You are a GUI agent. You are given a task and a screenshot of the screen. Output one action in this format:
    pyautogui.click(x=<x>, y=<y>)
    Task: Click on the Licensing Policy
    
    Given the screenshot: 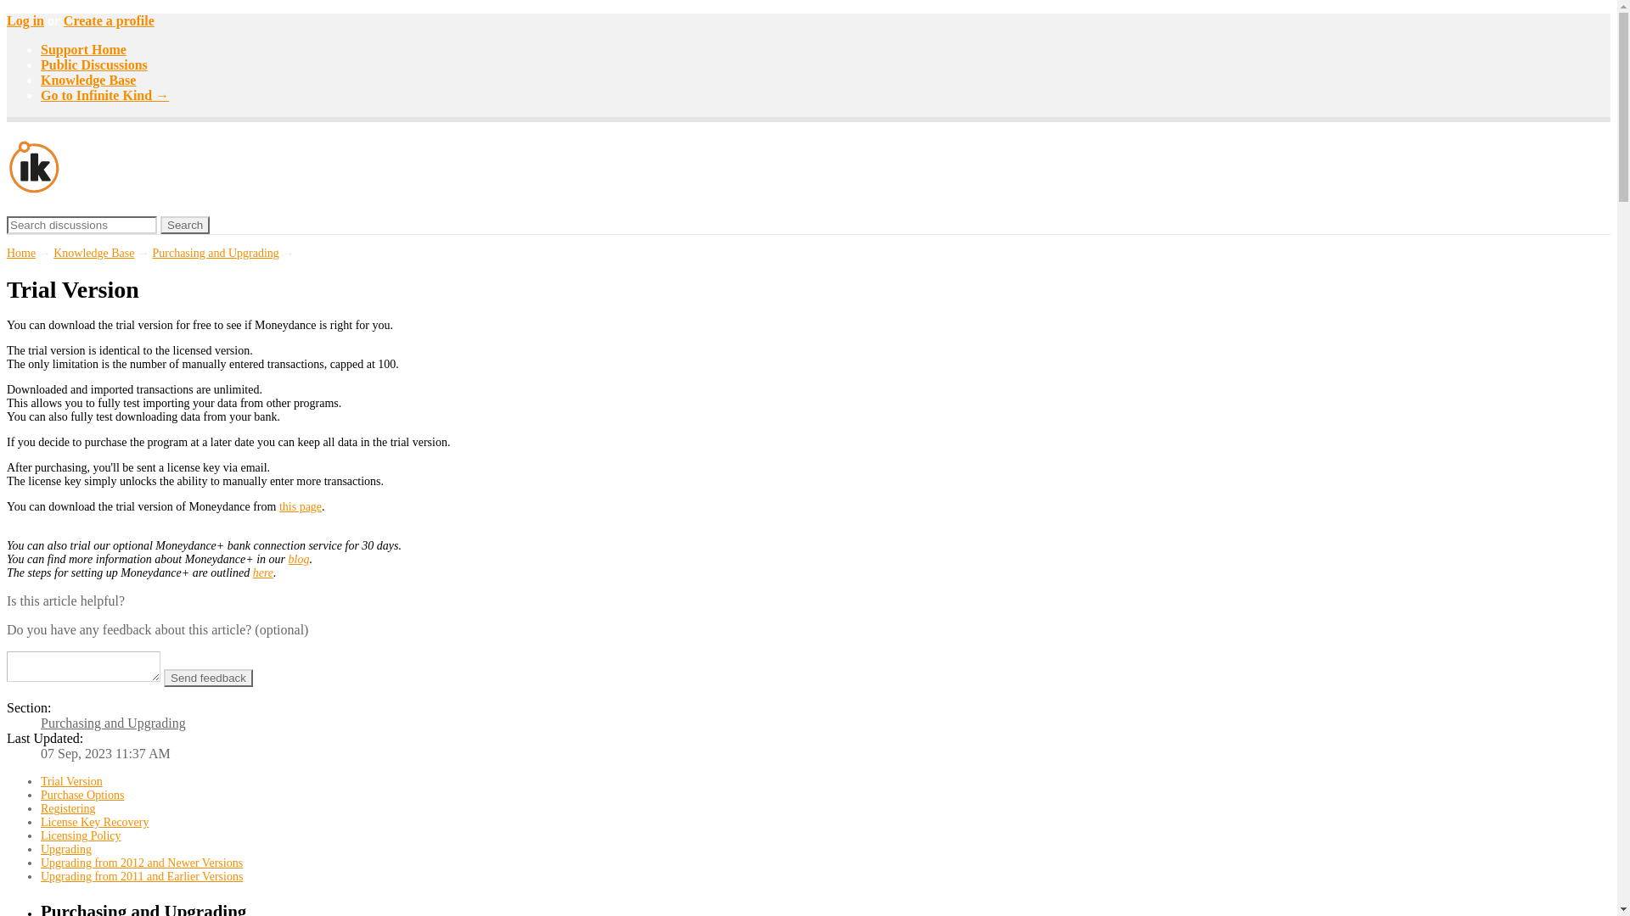 What is the action you would take?
    pyautogui.click(x=81, y=835)
    